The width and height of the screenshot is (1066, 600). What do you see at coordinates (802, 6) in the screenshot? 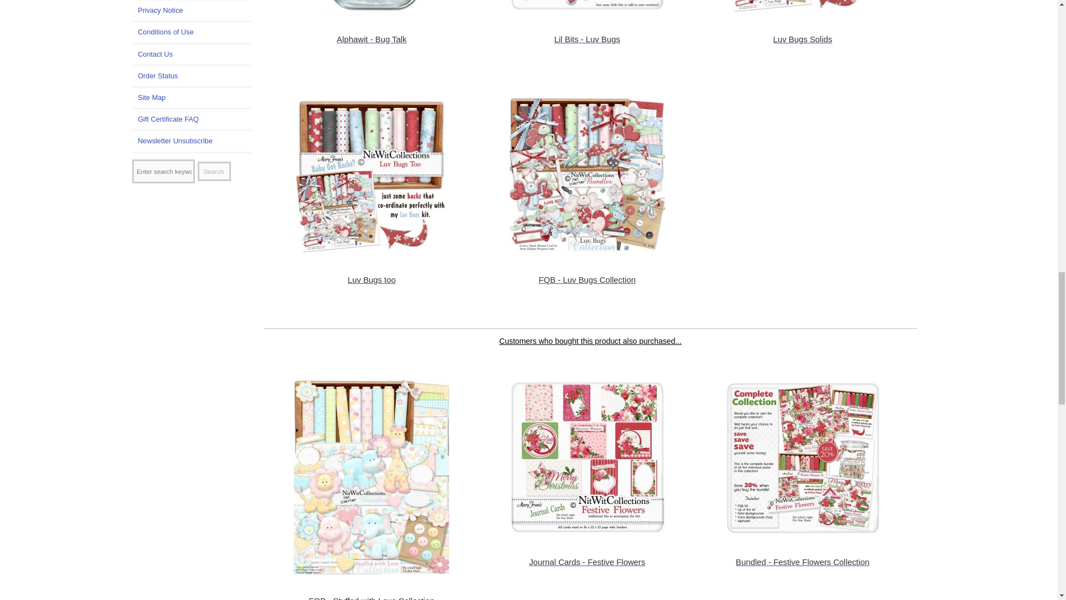
I see `Luv Bugs Solids` at bounding box center [802, 6].